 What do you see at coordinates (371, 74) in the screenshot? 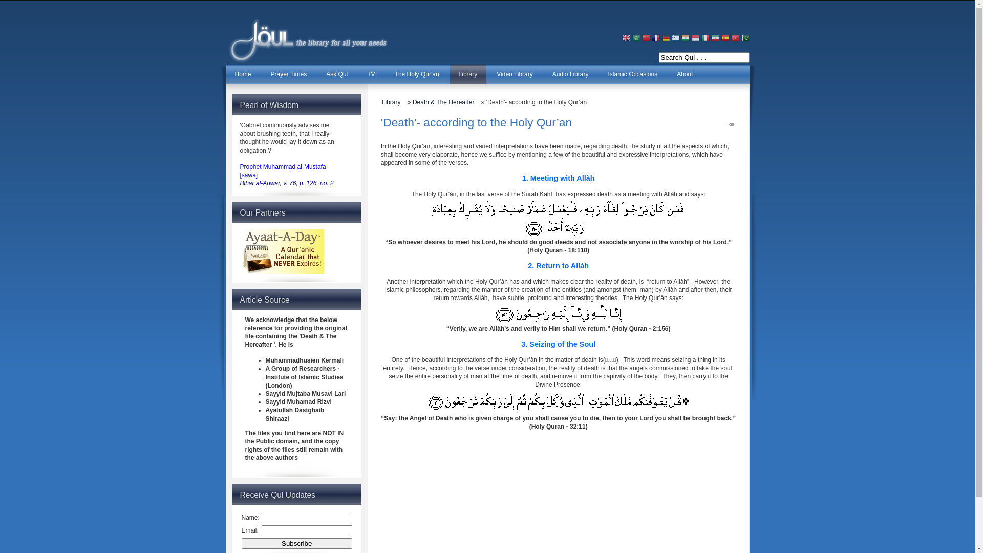
I see `TV` at bounding box center [371, 74].